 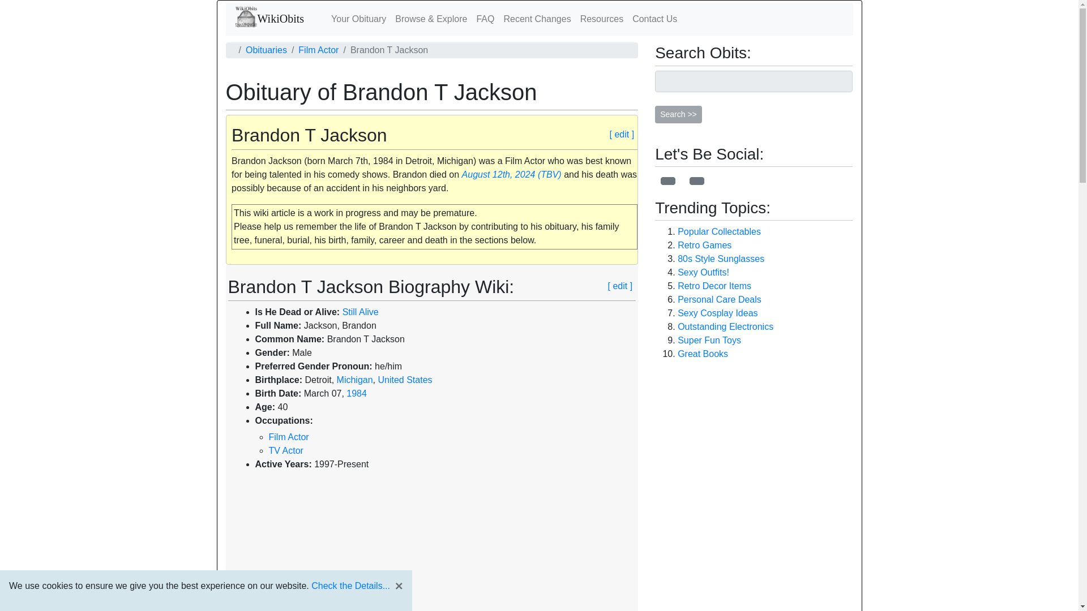 I want to click on Edit this Biography, so click(x=620, y=286).